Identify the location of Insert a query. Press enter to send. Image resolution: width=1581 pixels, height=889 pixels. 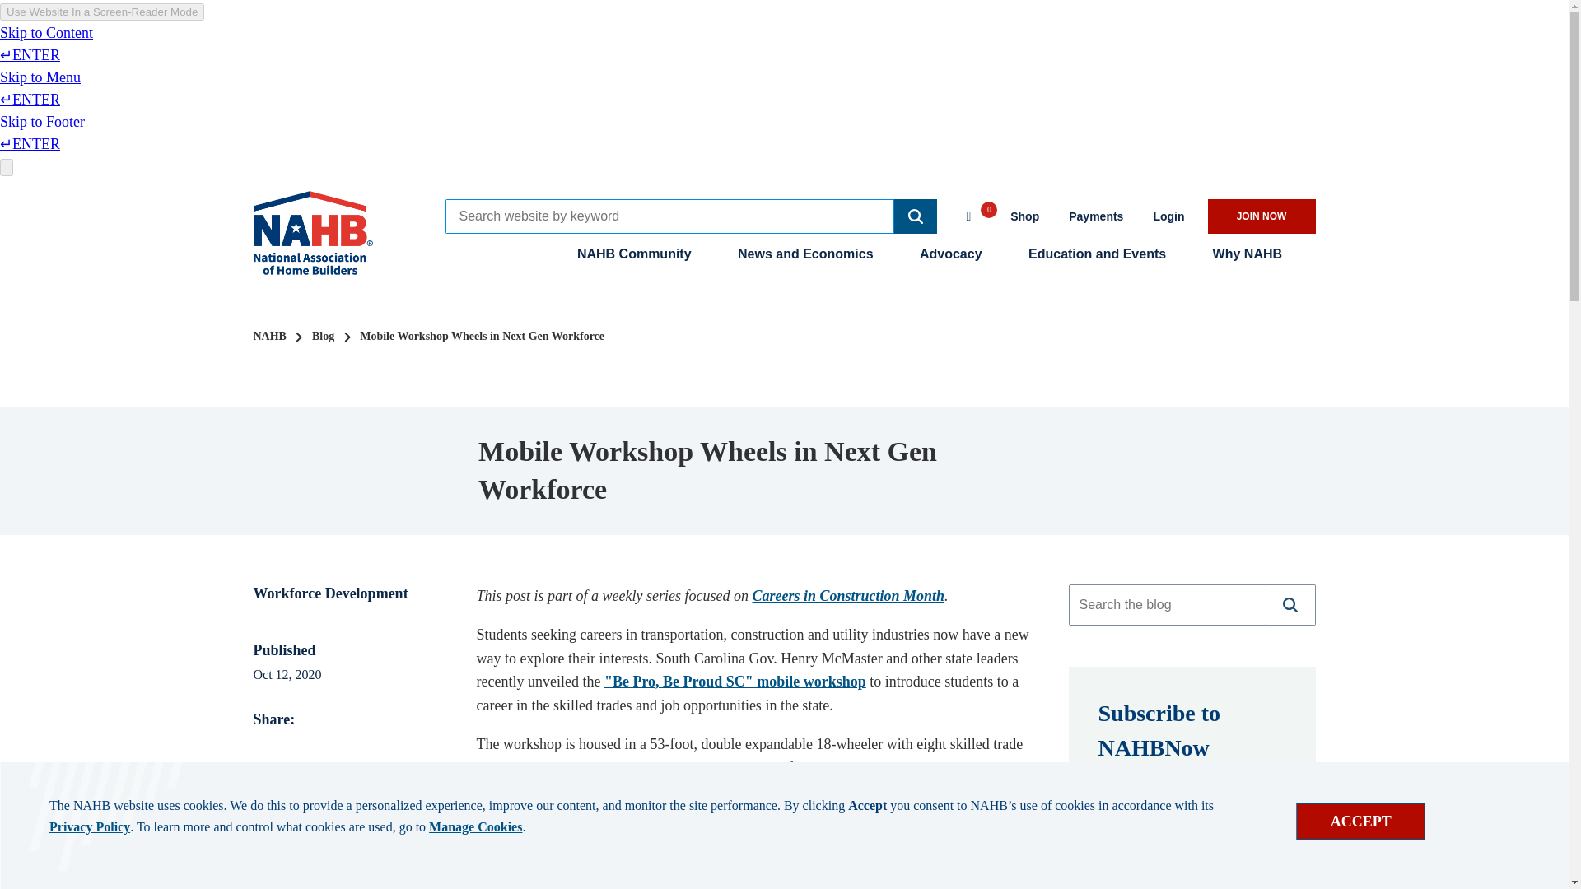
(1166, 604).